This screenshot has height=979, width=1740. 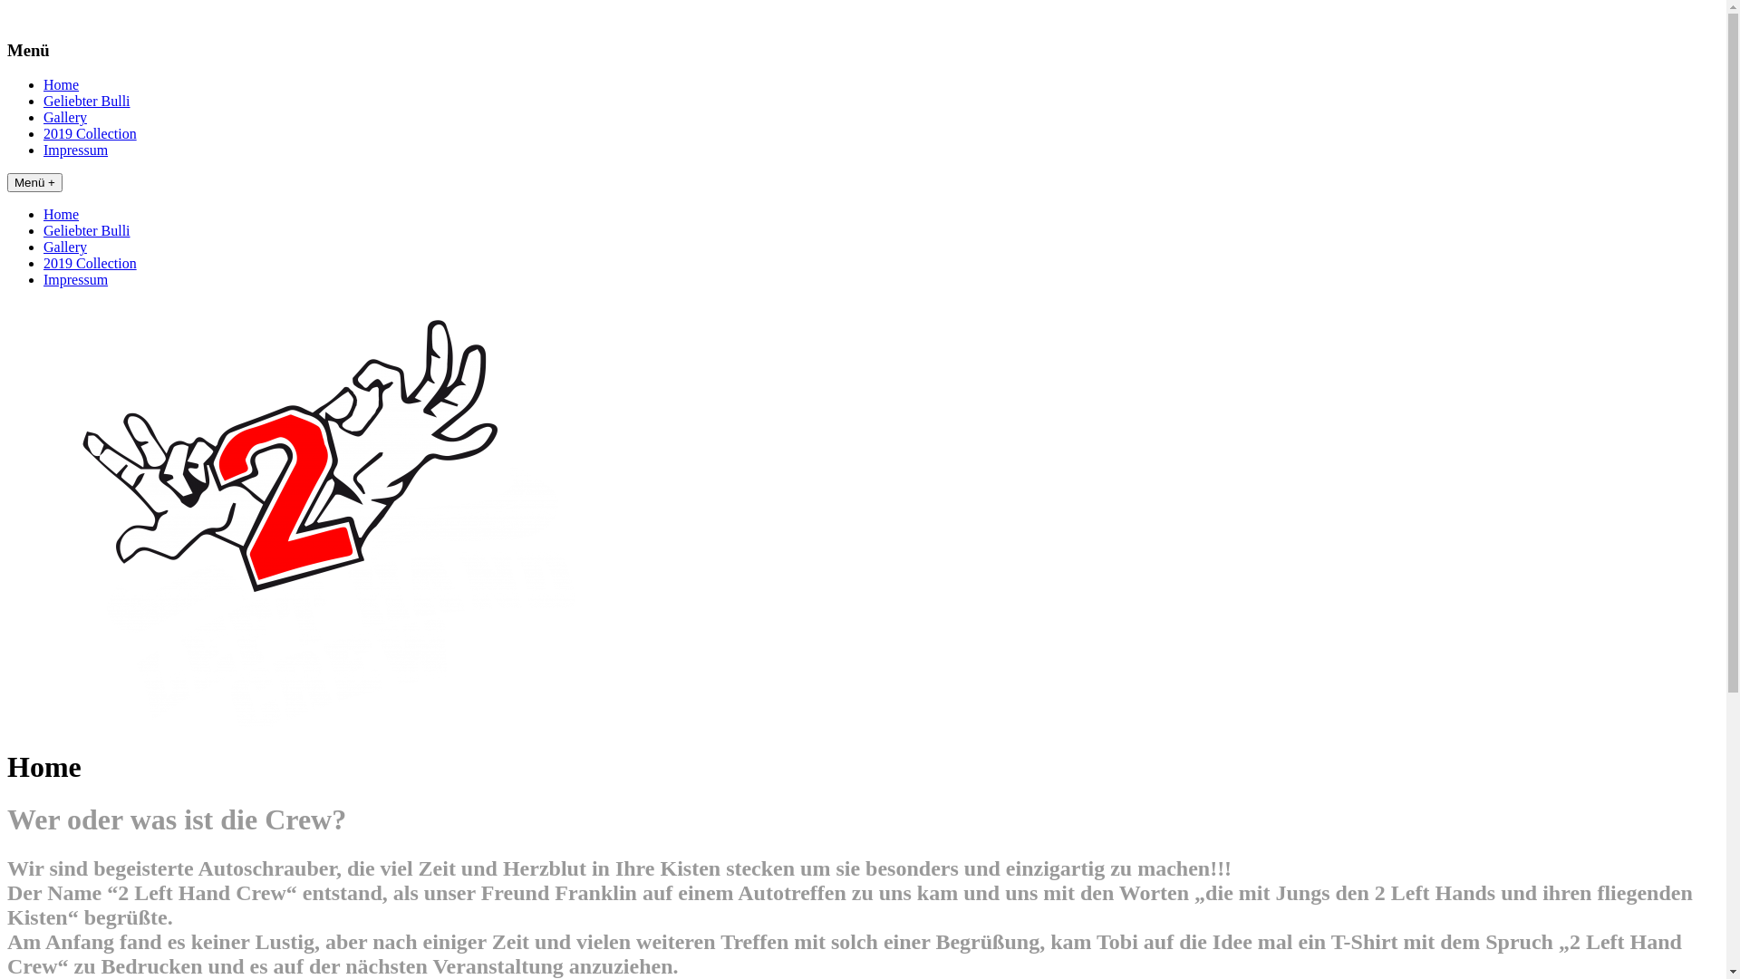 I want to click on Geliebter Bulli, so click(x=87, y=102).